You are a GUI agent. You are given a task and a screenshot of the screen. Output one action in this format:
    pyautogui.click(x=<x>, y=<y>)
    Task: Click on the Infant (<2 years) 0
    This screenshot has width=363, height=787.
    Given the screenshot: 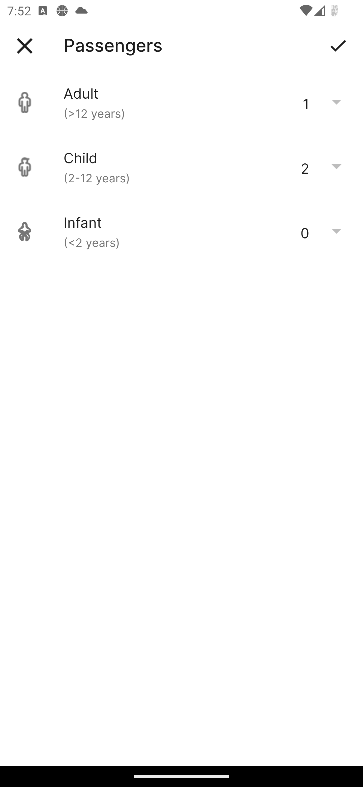 What is the action you would take?
    pyautogui.click(x=181, y=232)
    